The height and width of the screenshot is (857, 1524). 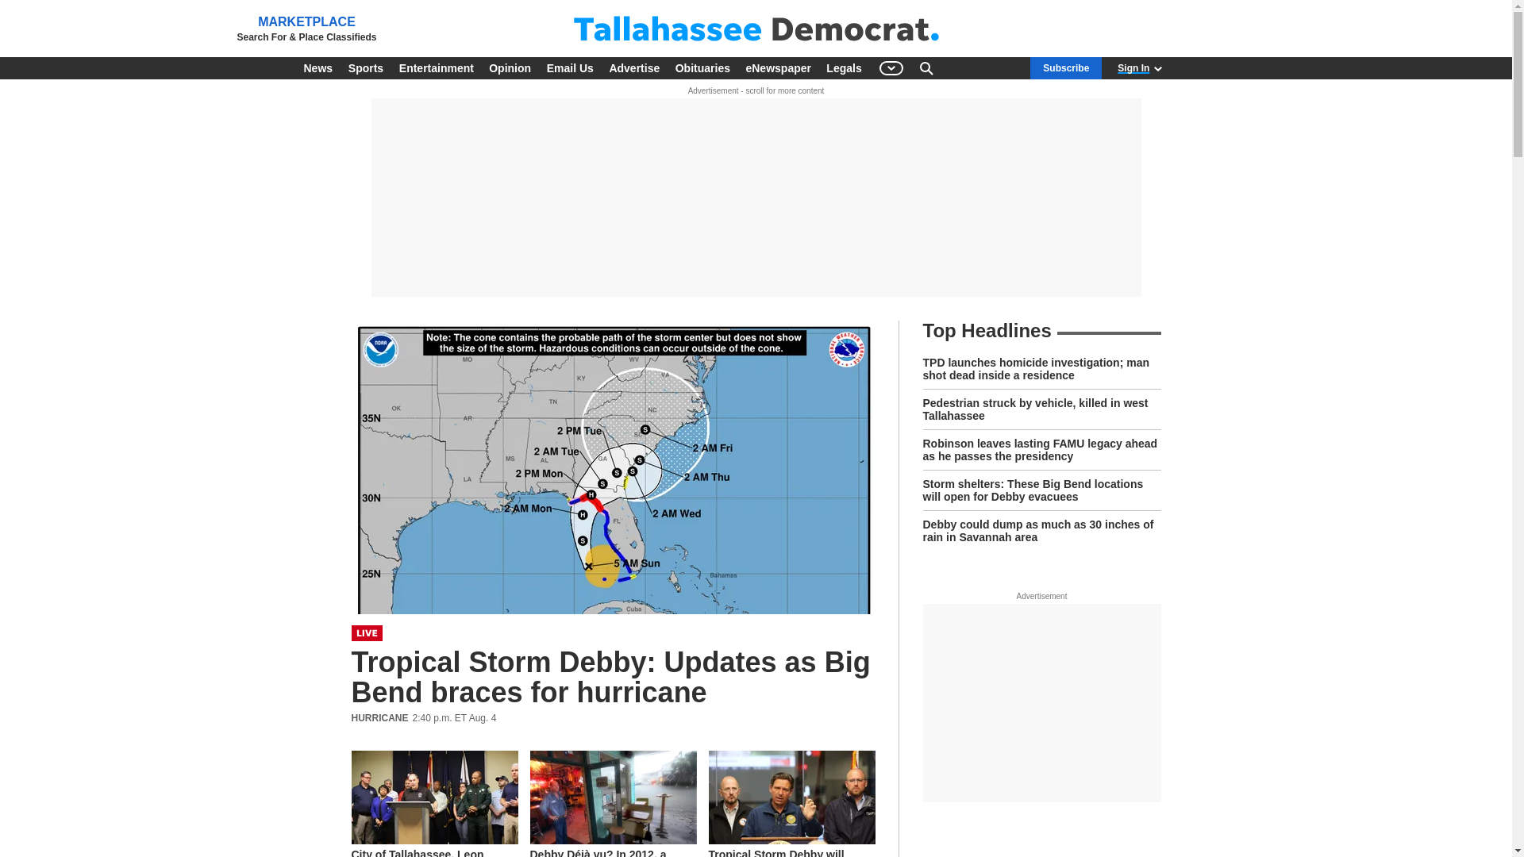 I want to click on Email Us, so click(x=570, y=68).